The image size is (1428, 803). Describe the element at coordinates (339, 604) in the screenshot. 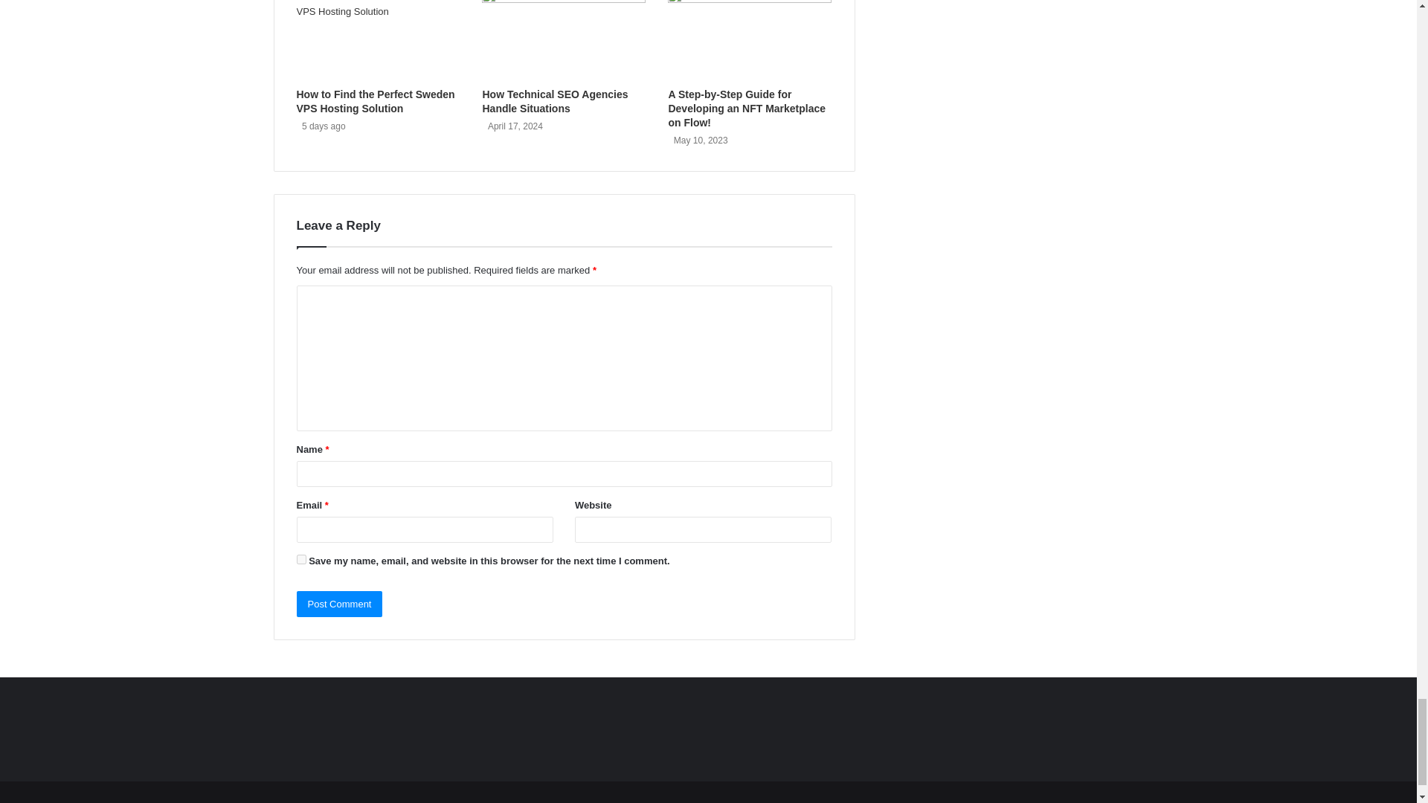

I see `Post Comment` at that location.